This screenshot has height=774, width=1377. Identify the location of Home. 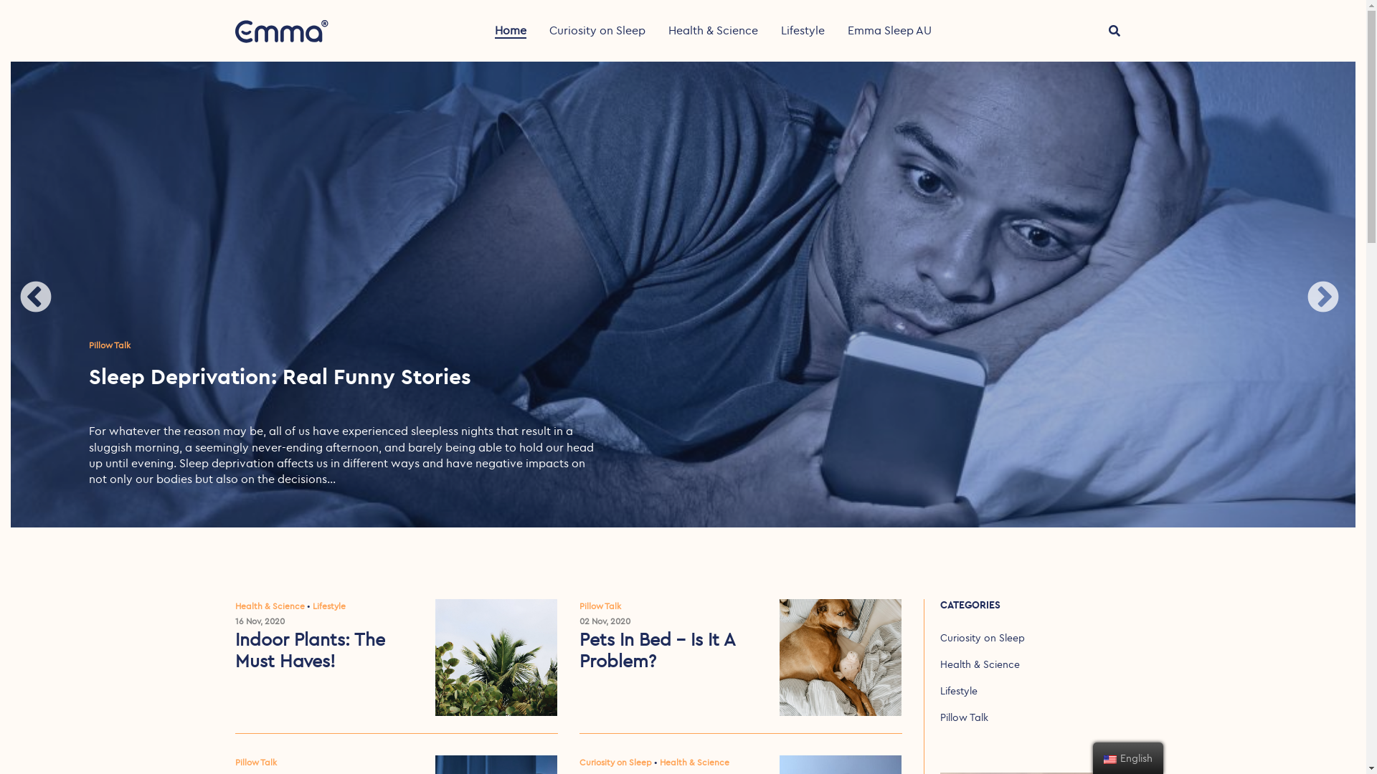
(511, 31).